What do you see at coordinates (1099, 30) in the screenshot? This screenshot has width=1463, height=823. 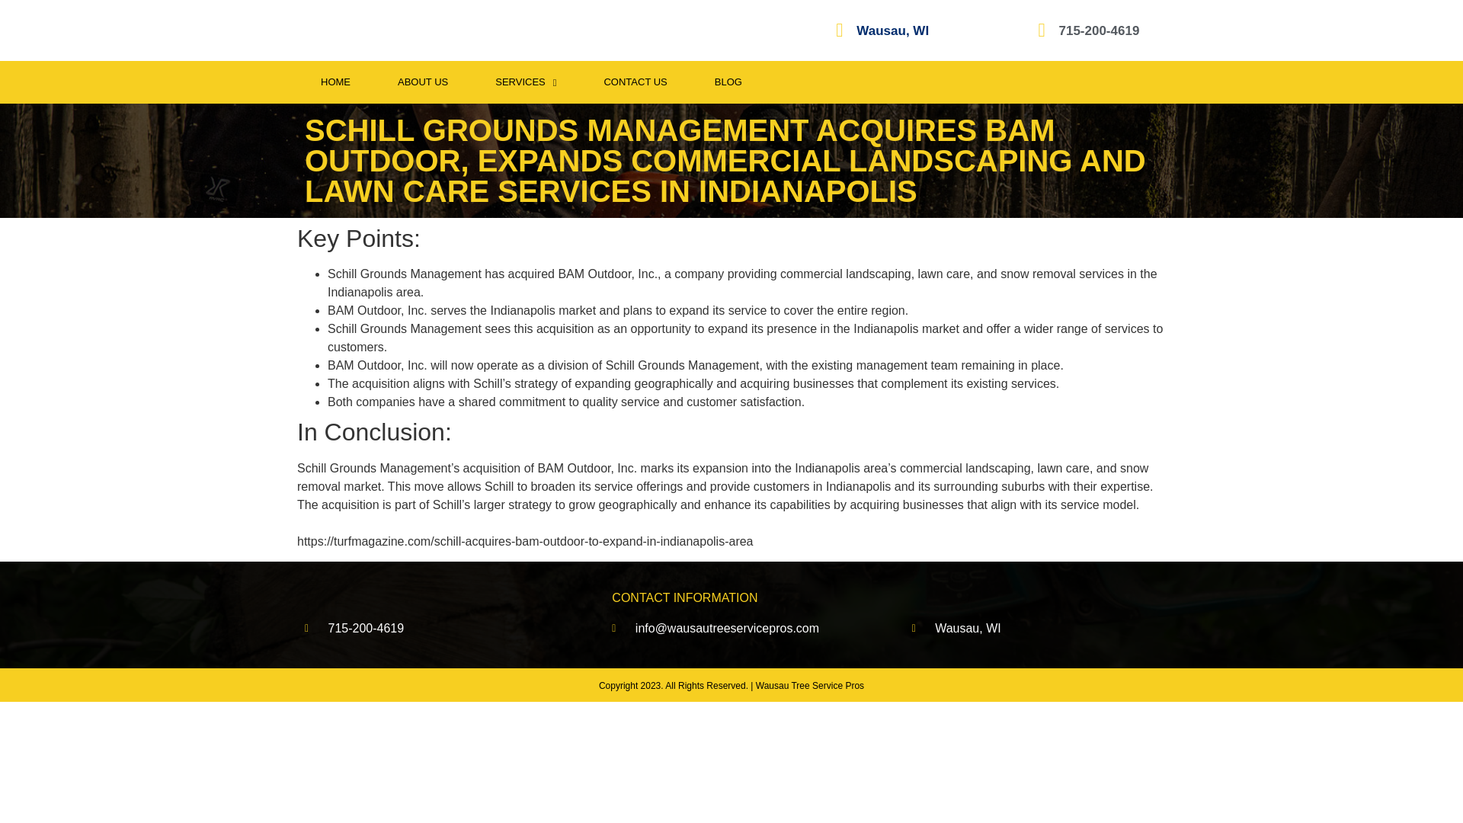 I see `715-200-4619` at bounding box center [1099, 30].